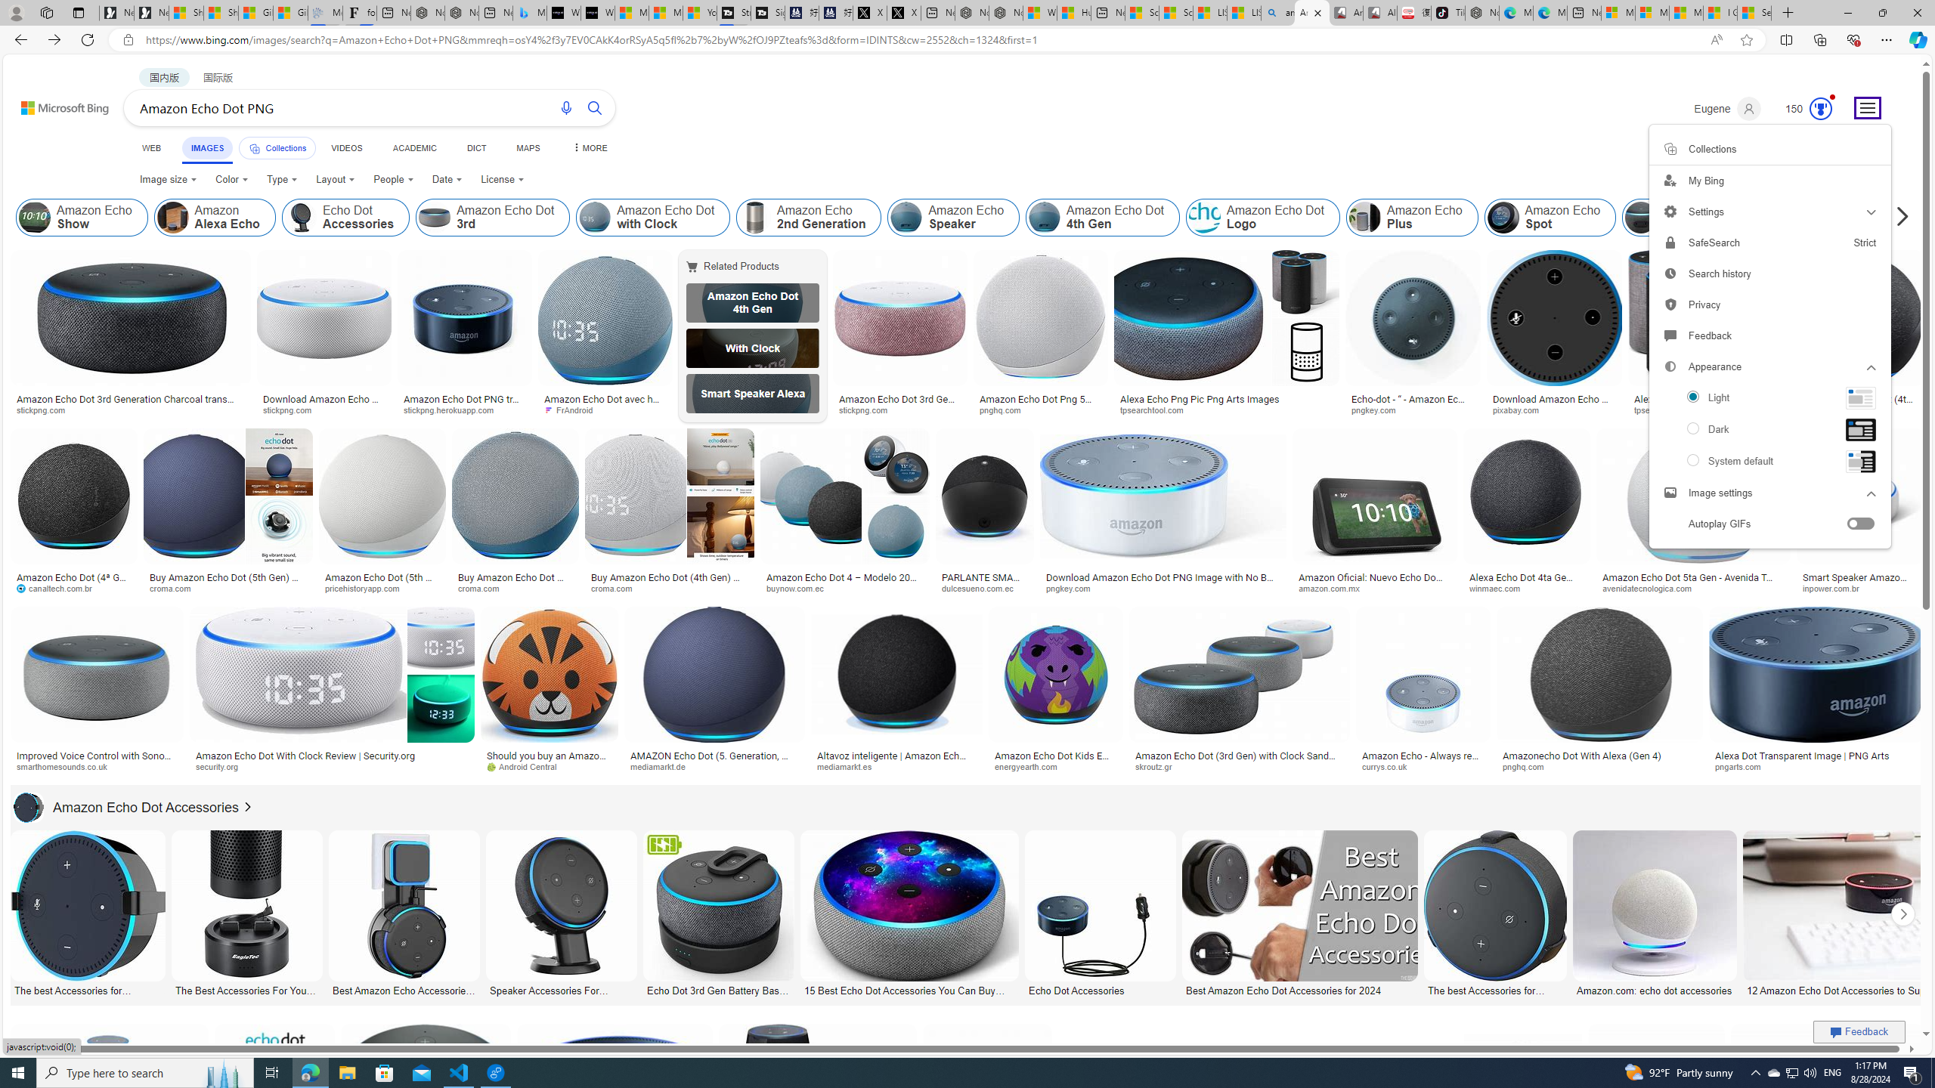 This screenshot has height=1088, width=1935. Describe the element at coordinates (1229, 335) in the screenshot. I see `Alexa Echo Png Pic Png Arts Imagestpsearchtool.comSave` at that location.